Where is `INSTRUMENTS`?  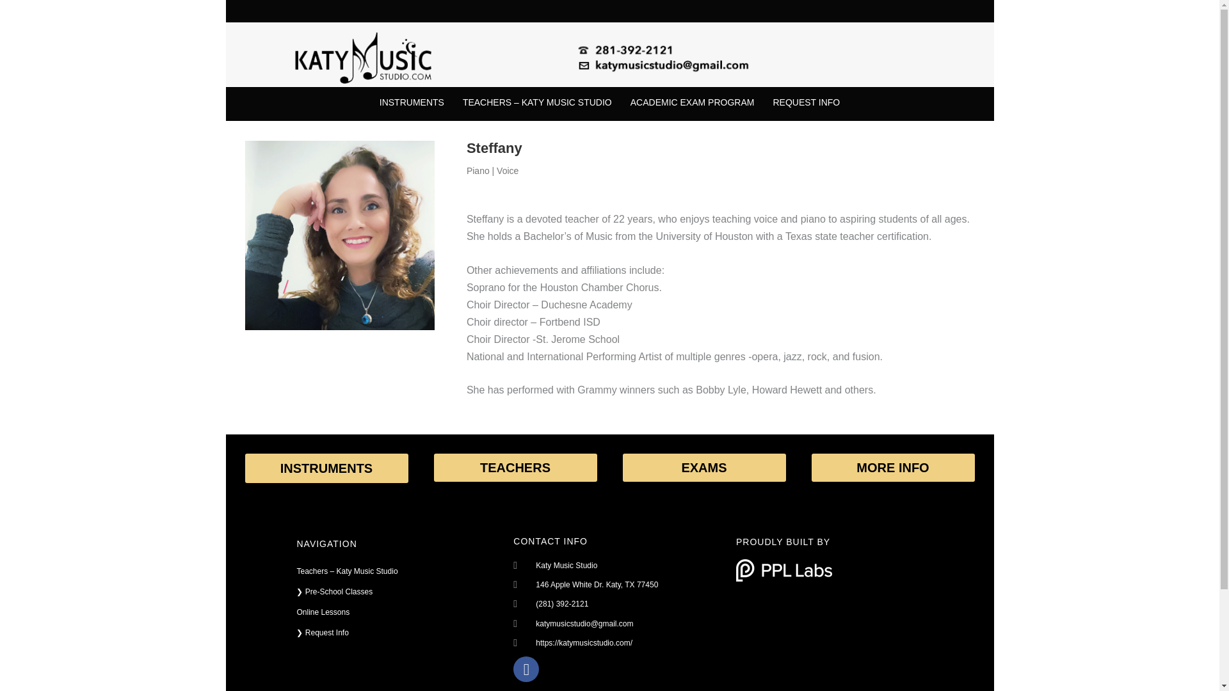 INSTRUMENTS is located at coordinates (411, 102).